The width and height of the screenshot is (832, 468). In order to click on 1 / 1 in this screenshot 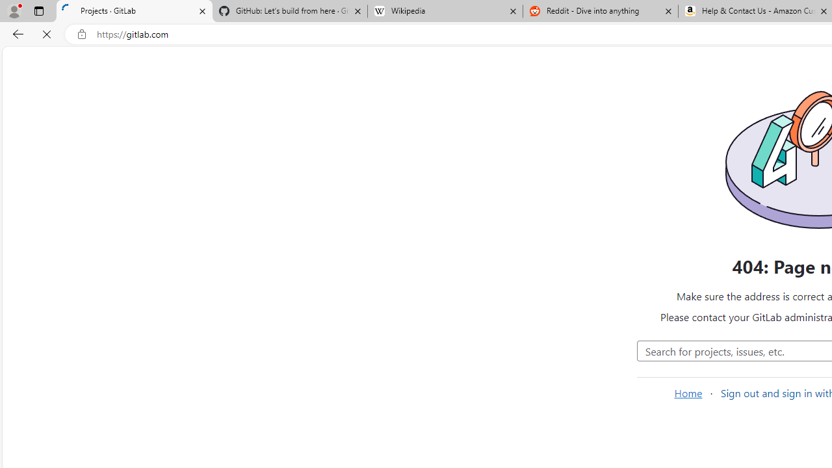, I will do `click(546, 337)`.